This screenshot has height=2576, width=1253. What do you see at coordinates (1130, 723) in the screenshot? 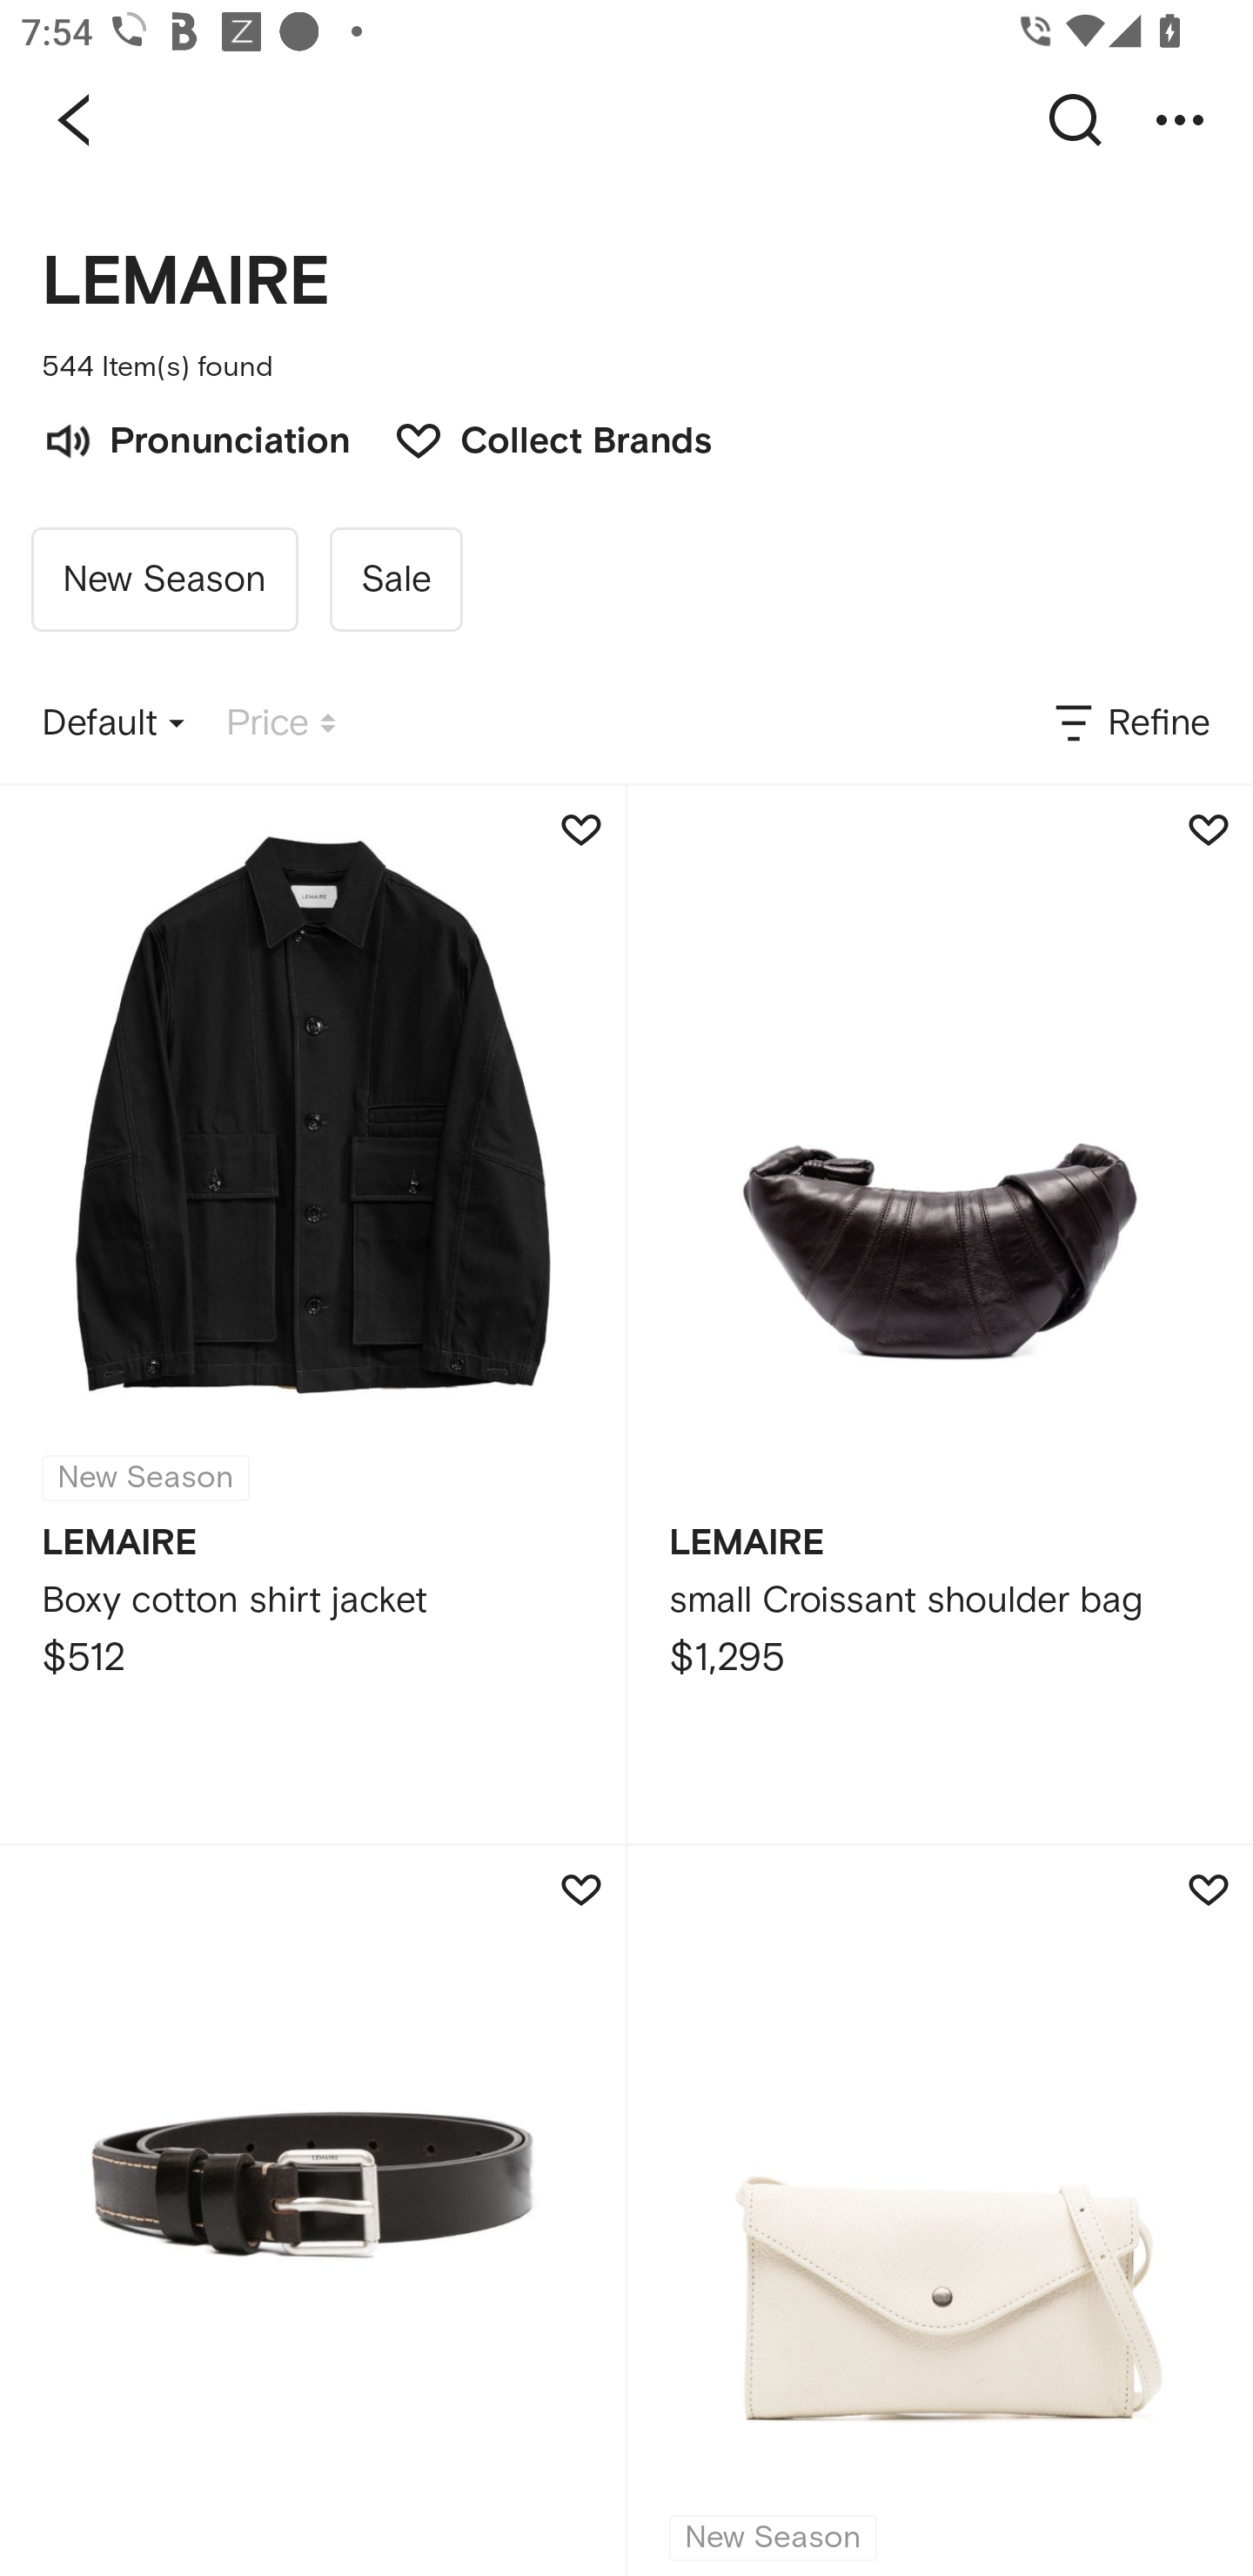
I see `Refine` at bounding box center [1130, 723].